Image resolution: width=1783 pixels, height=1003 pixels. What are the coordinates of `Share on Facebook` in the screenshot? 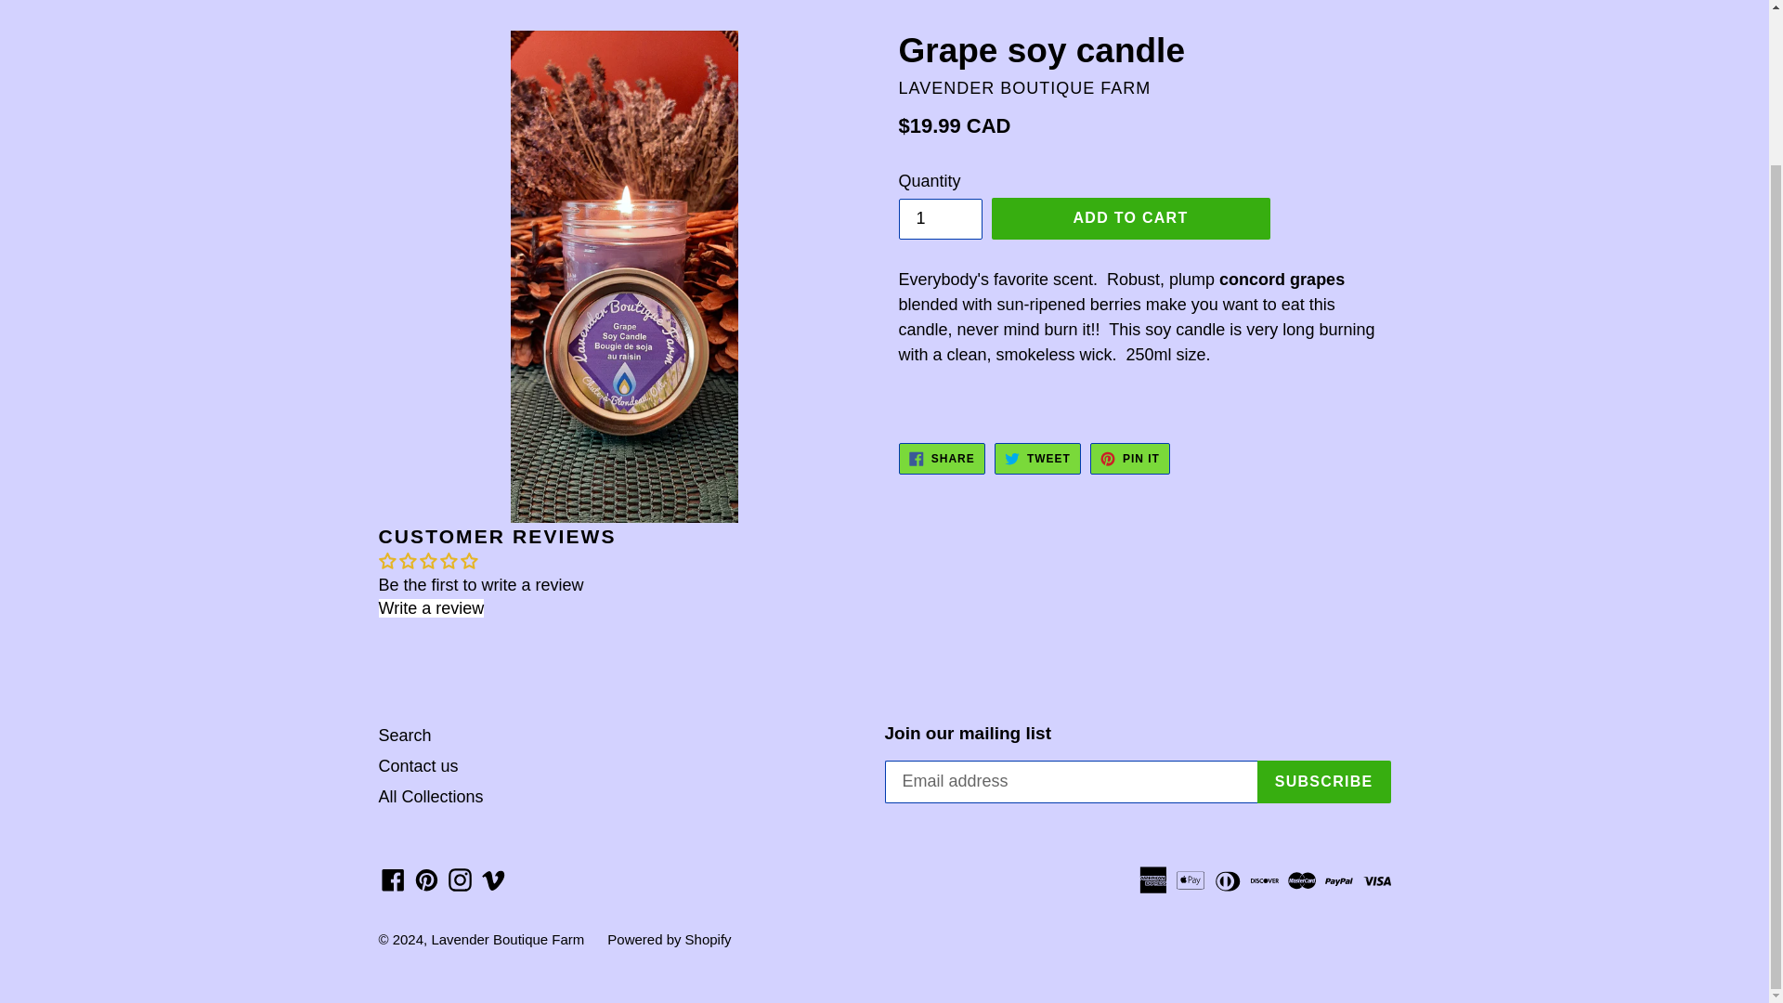 It's located at (942, 459).